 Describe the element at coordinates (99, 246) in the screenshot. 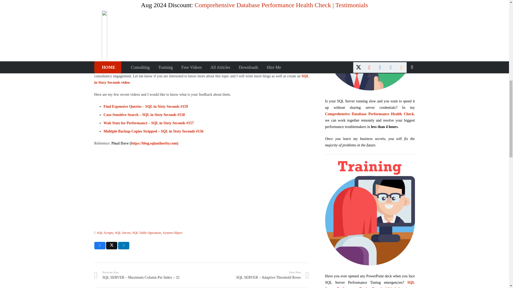

I see `Share this` at that location.